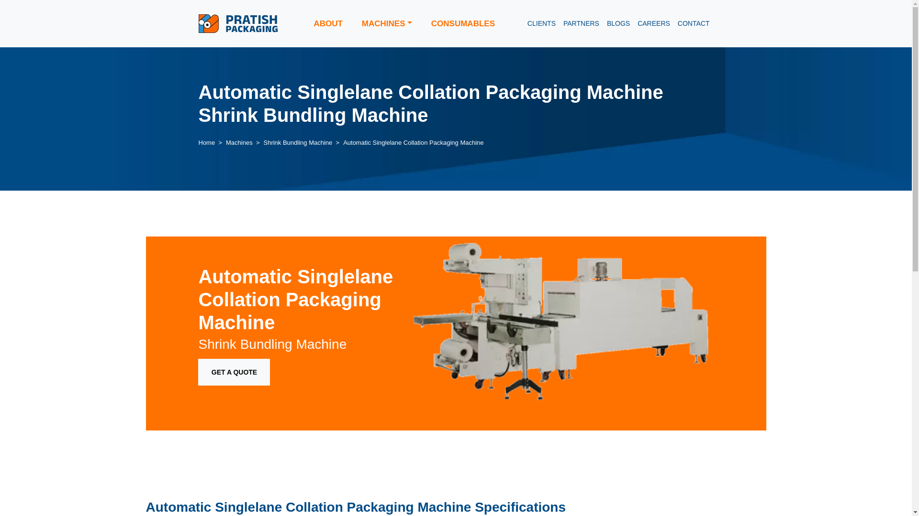 The image size is (919, 516). What do you see at coordinates (463, 24) in the screenshot?
I see `CONSUMABLES` at bounding box center [463, 24].